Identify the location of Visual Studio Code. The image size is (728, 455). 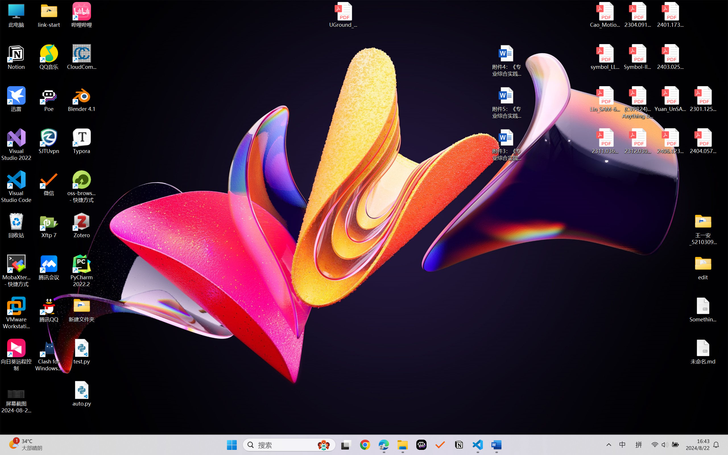
(16, 187).